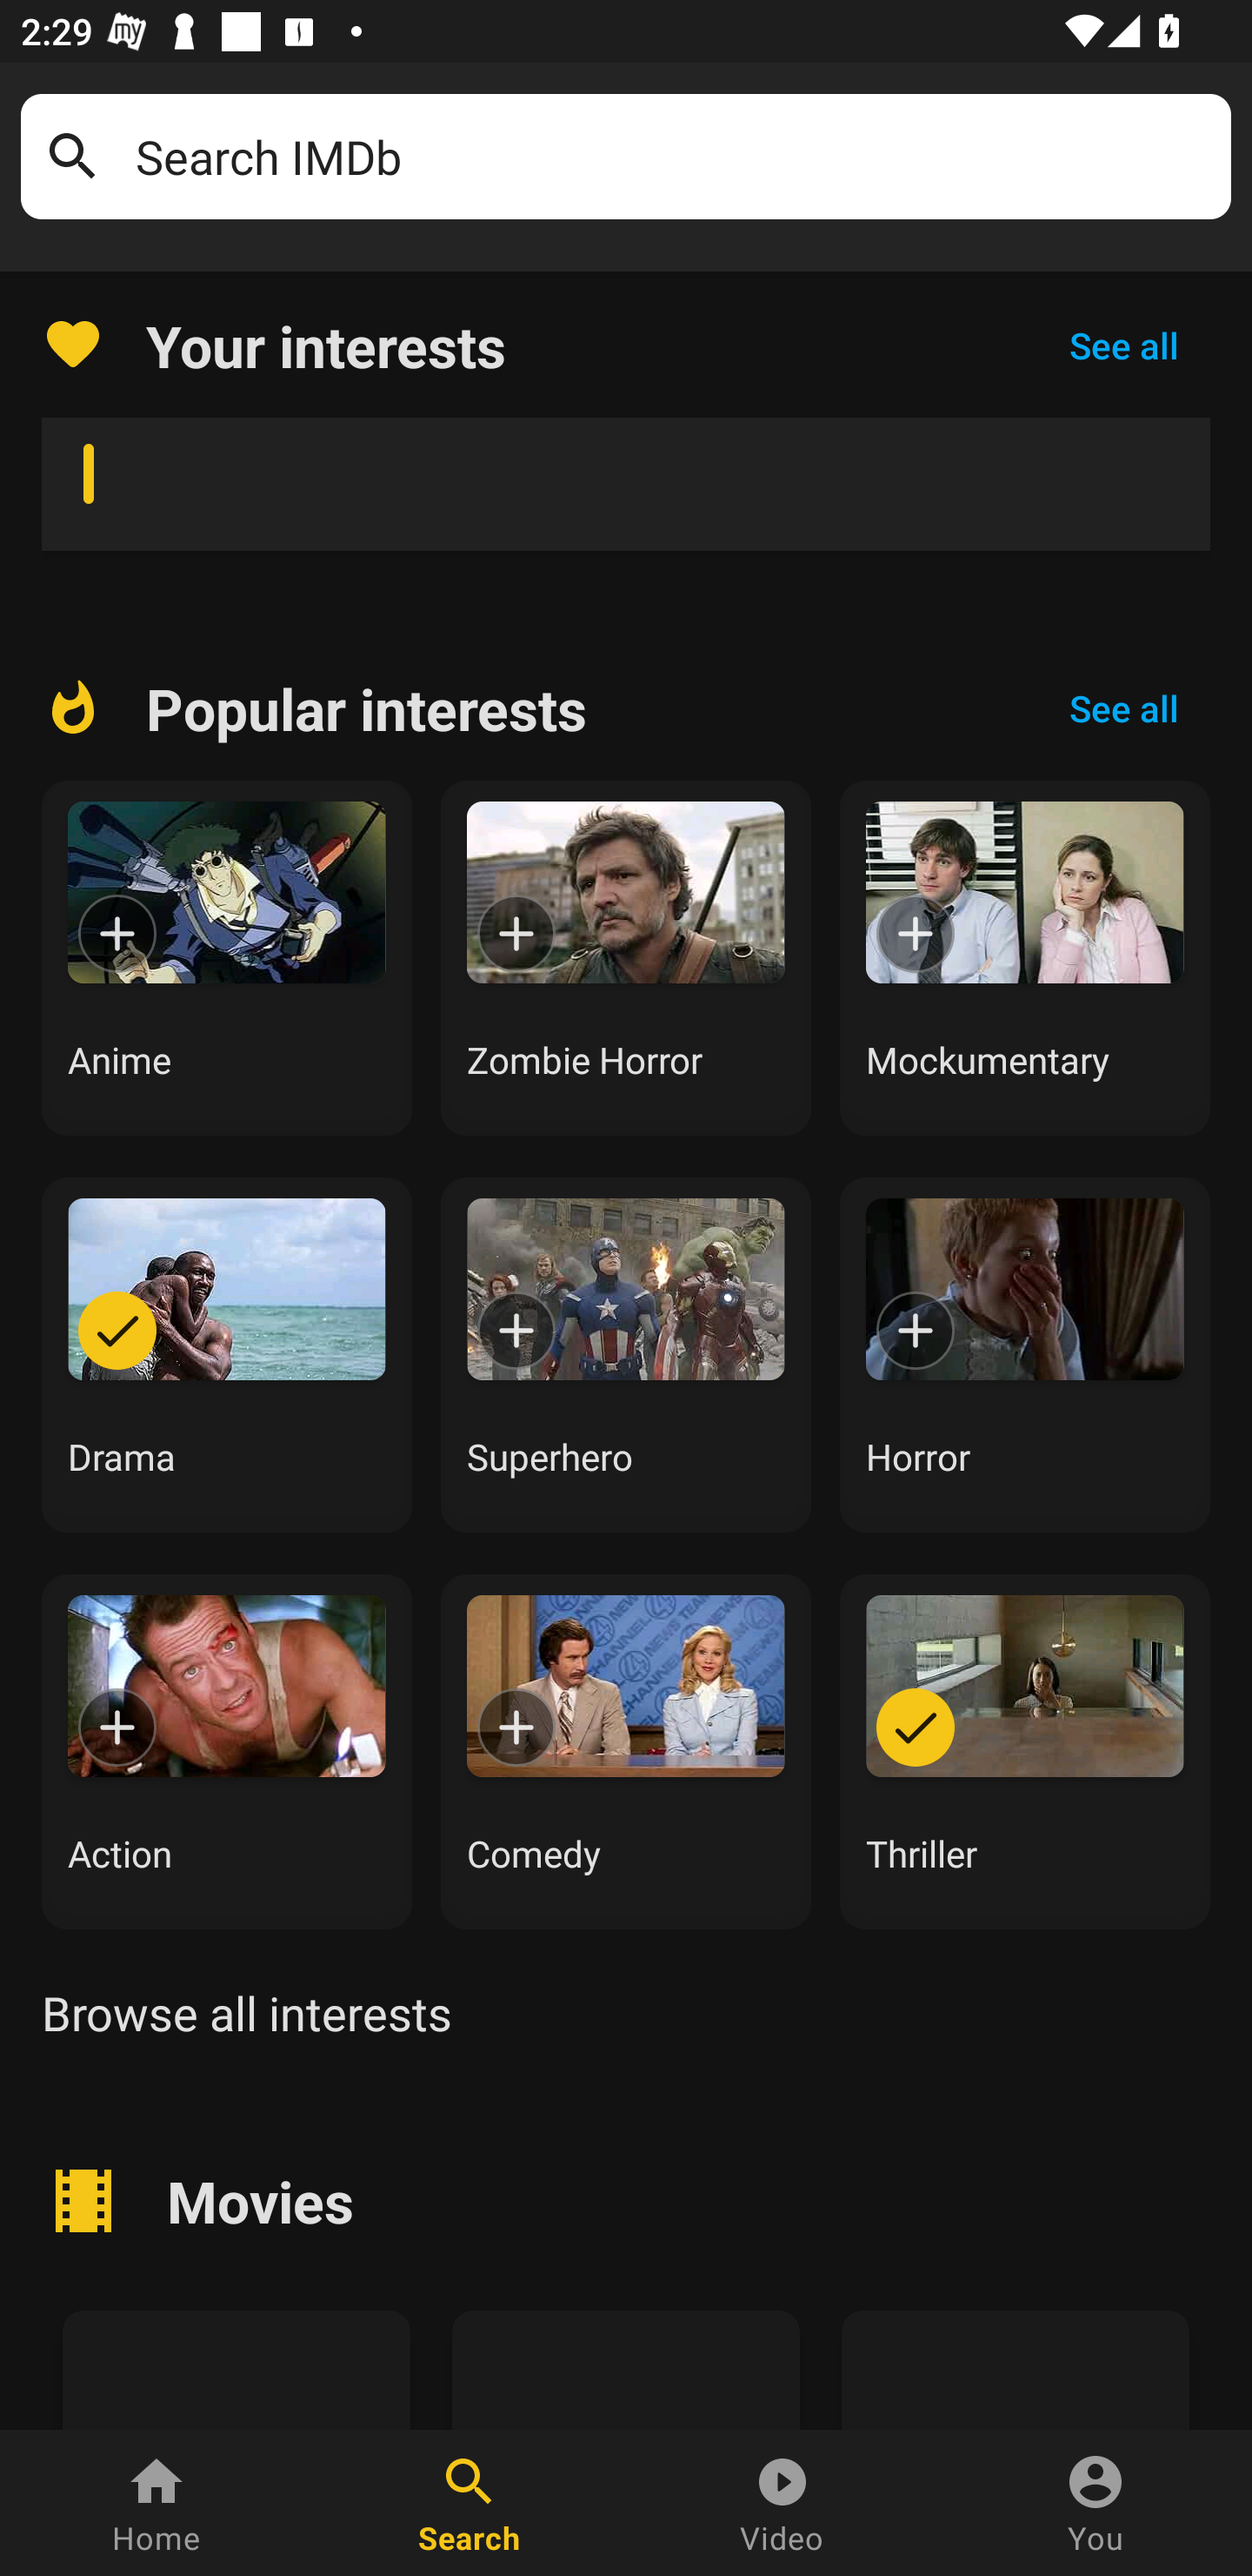 This screenshot has height=2576, width=1252. Describe the element at coordinates (626, 1354) in the screenshot. I see `Superhero` at that location.